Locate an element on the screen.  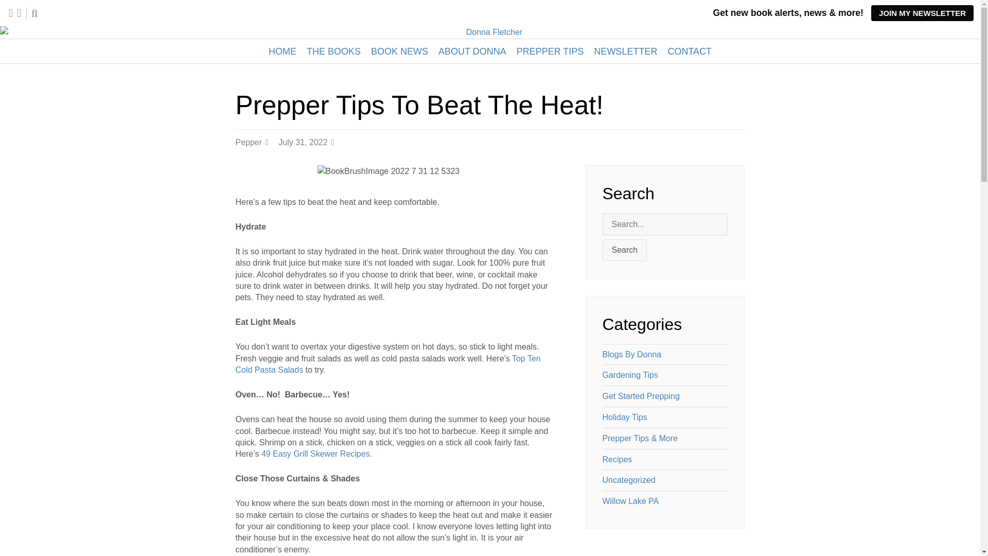
CONTACT is located at coordinates (690, 51).